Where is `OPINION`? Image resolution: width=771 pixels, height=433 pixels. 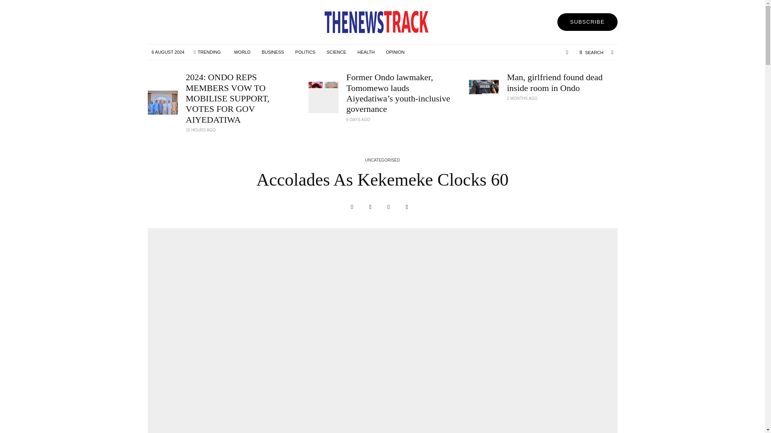
OPINION is located at coordinates (395, 52).